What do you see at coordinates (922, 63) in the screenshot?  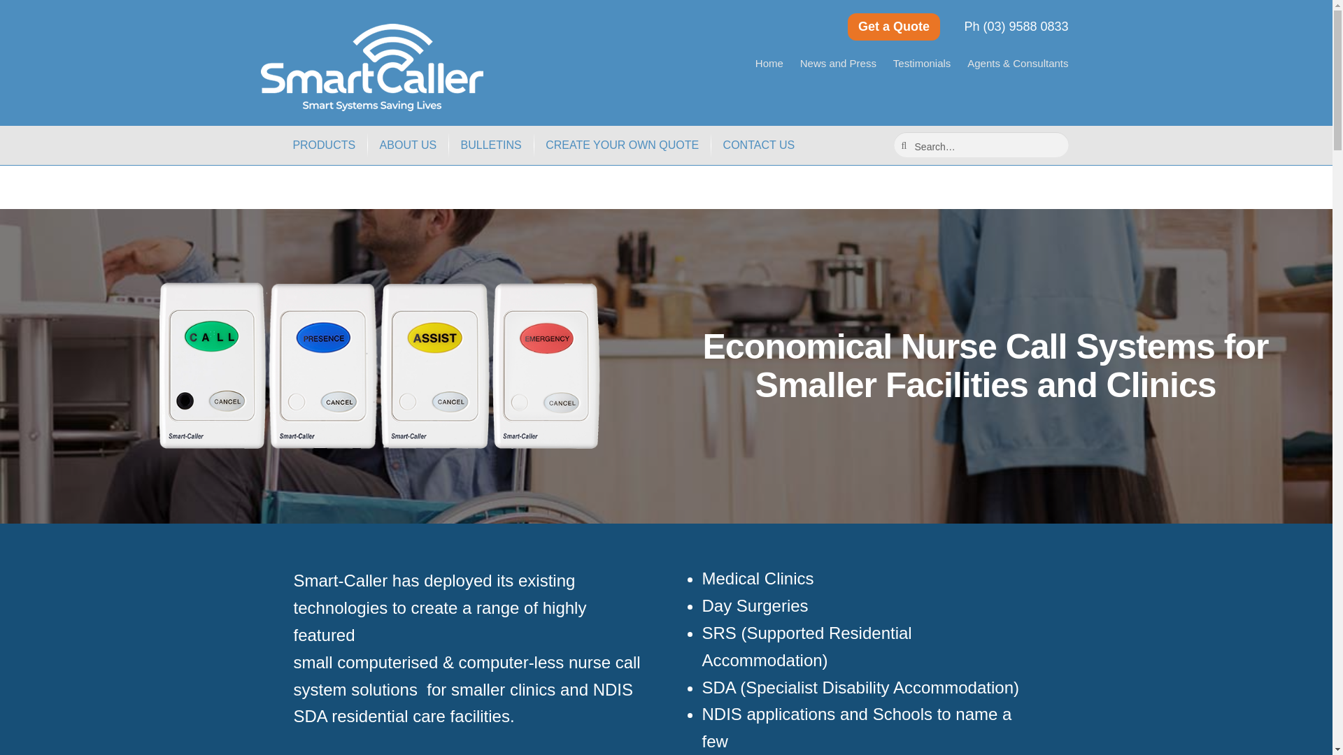 I see `Testimonials` at bounding box center [922, 63].